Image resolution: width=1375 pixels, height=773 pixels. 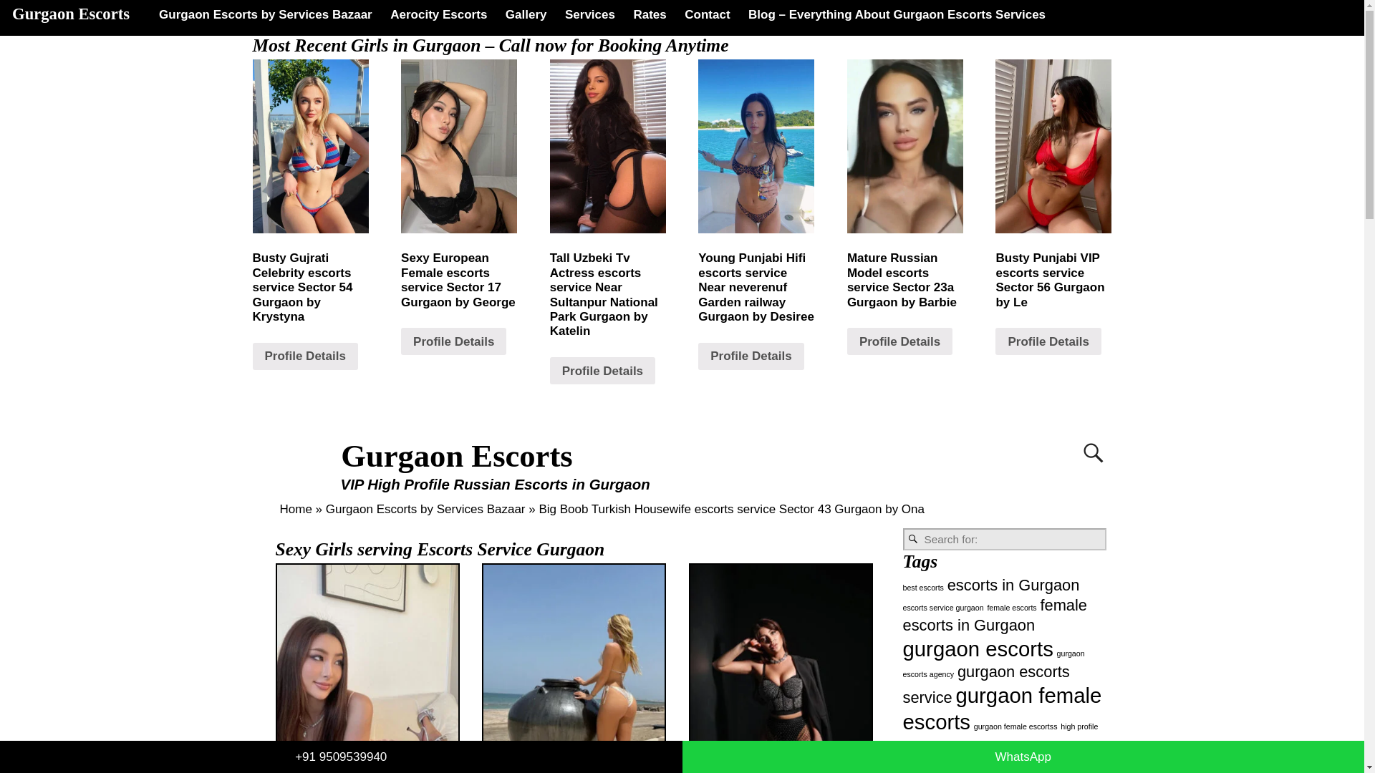 I want to click on Aerocity Escorts, so click(x=438, y=14).